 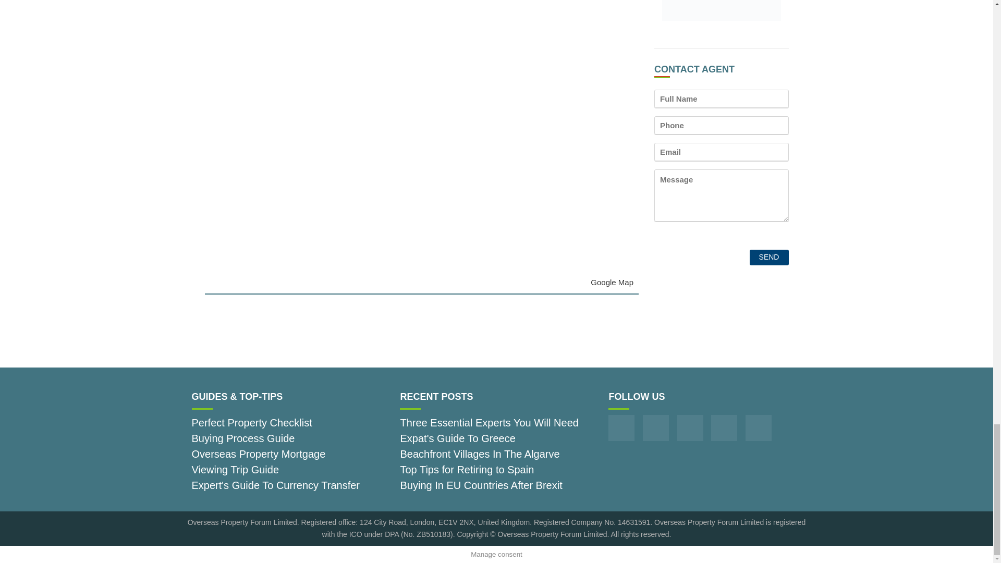 I want to click on Instagram, so click(x=655, y=427).